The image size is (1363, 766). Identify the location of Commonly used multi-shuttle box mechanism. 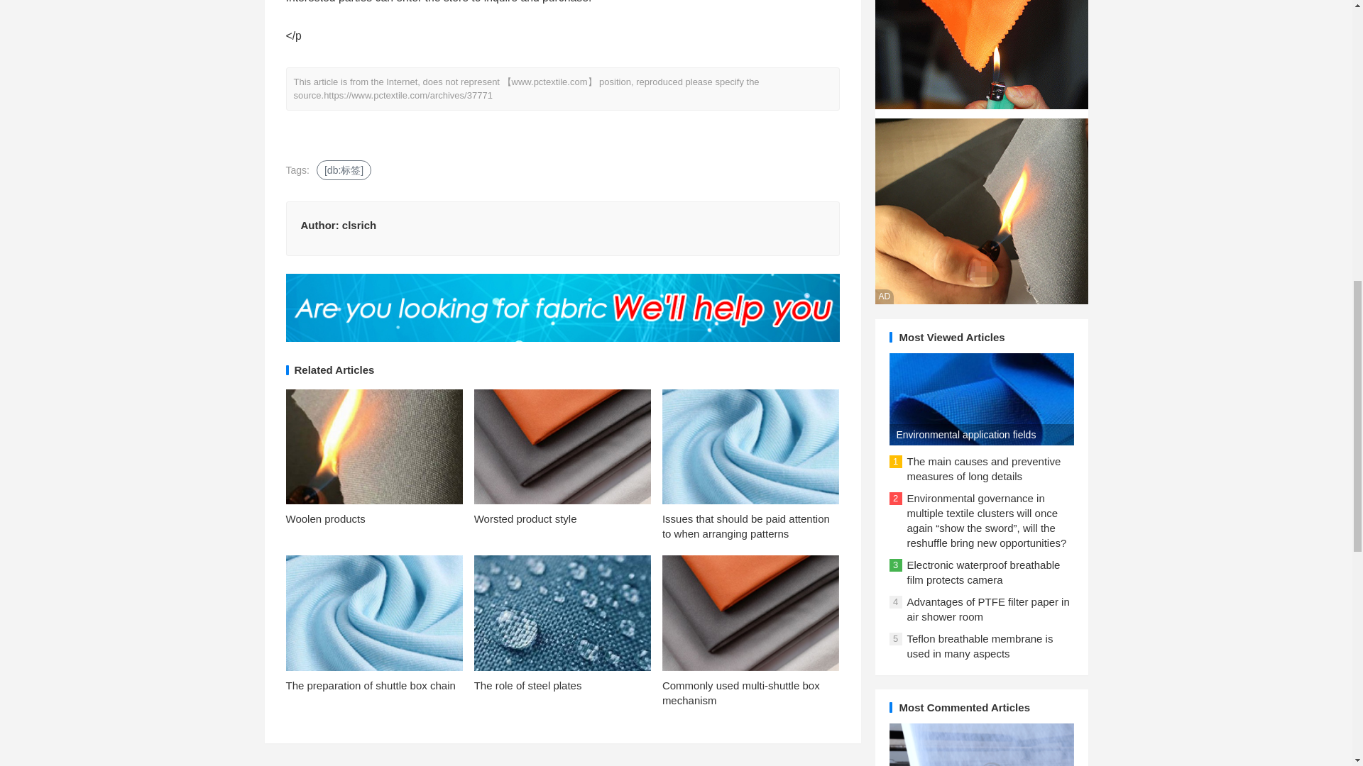
(741, 692).